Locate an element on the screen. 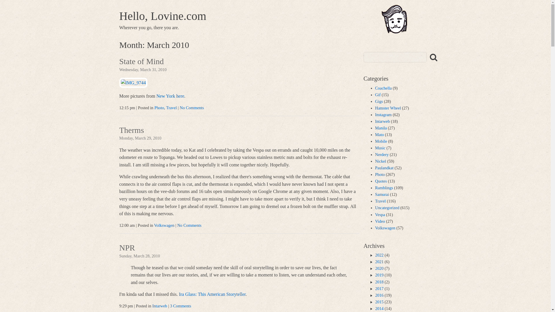 This screenshot has height=312, width=555. 3 Comments is located at coordinates (180, 306).